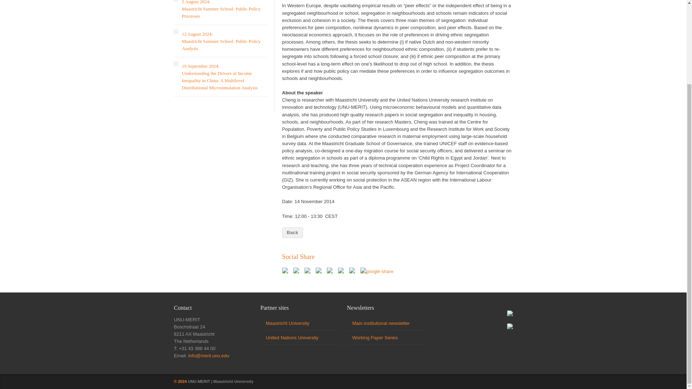  Describe the element at coordinates (292, 232) in the screenshot. I see `Back` at that location.